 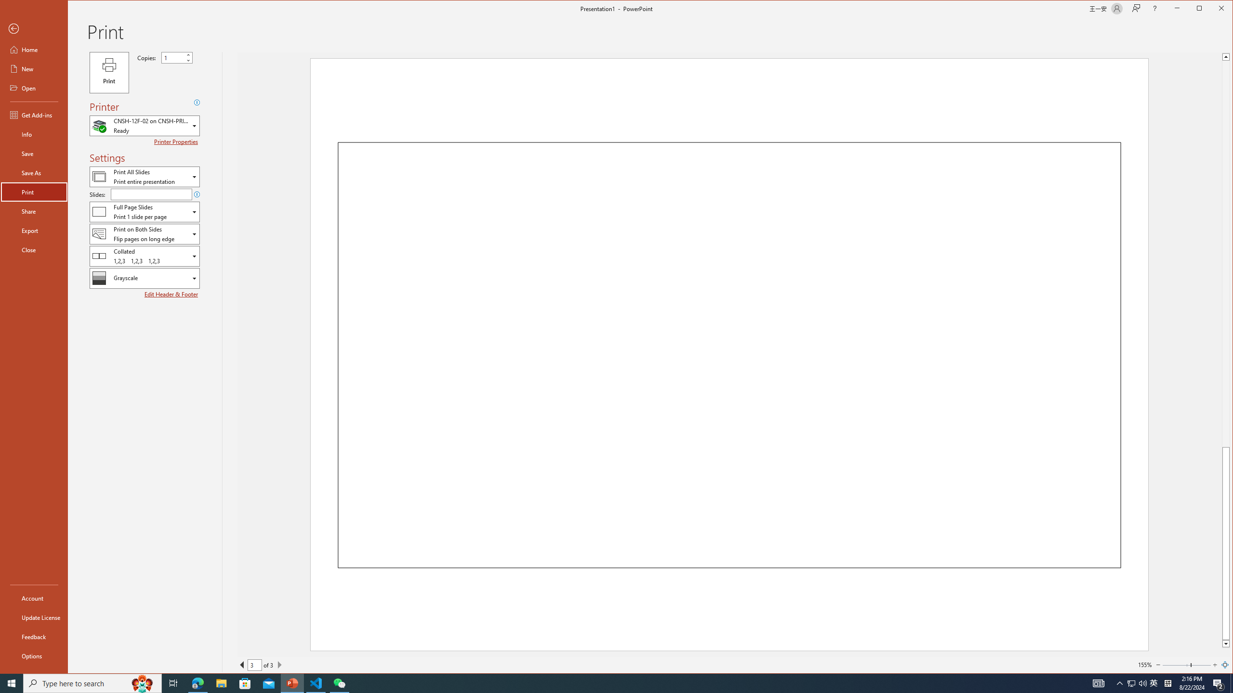 What do you see at coordinates (34, 172) in the screenshot?
I see `Save As` at bounding box center [34, 172].